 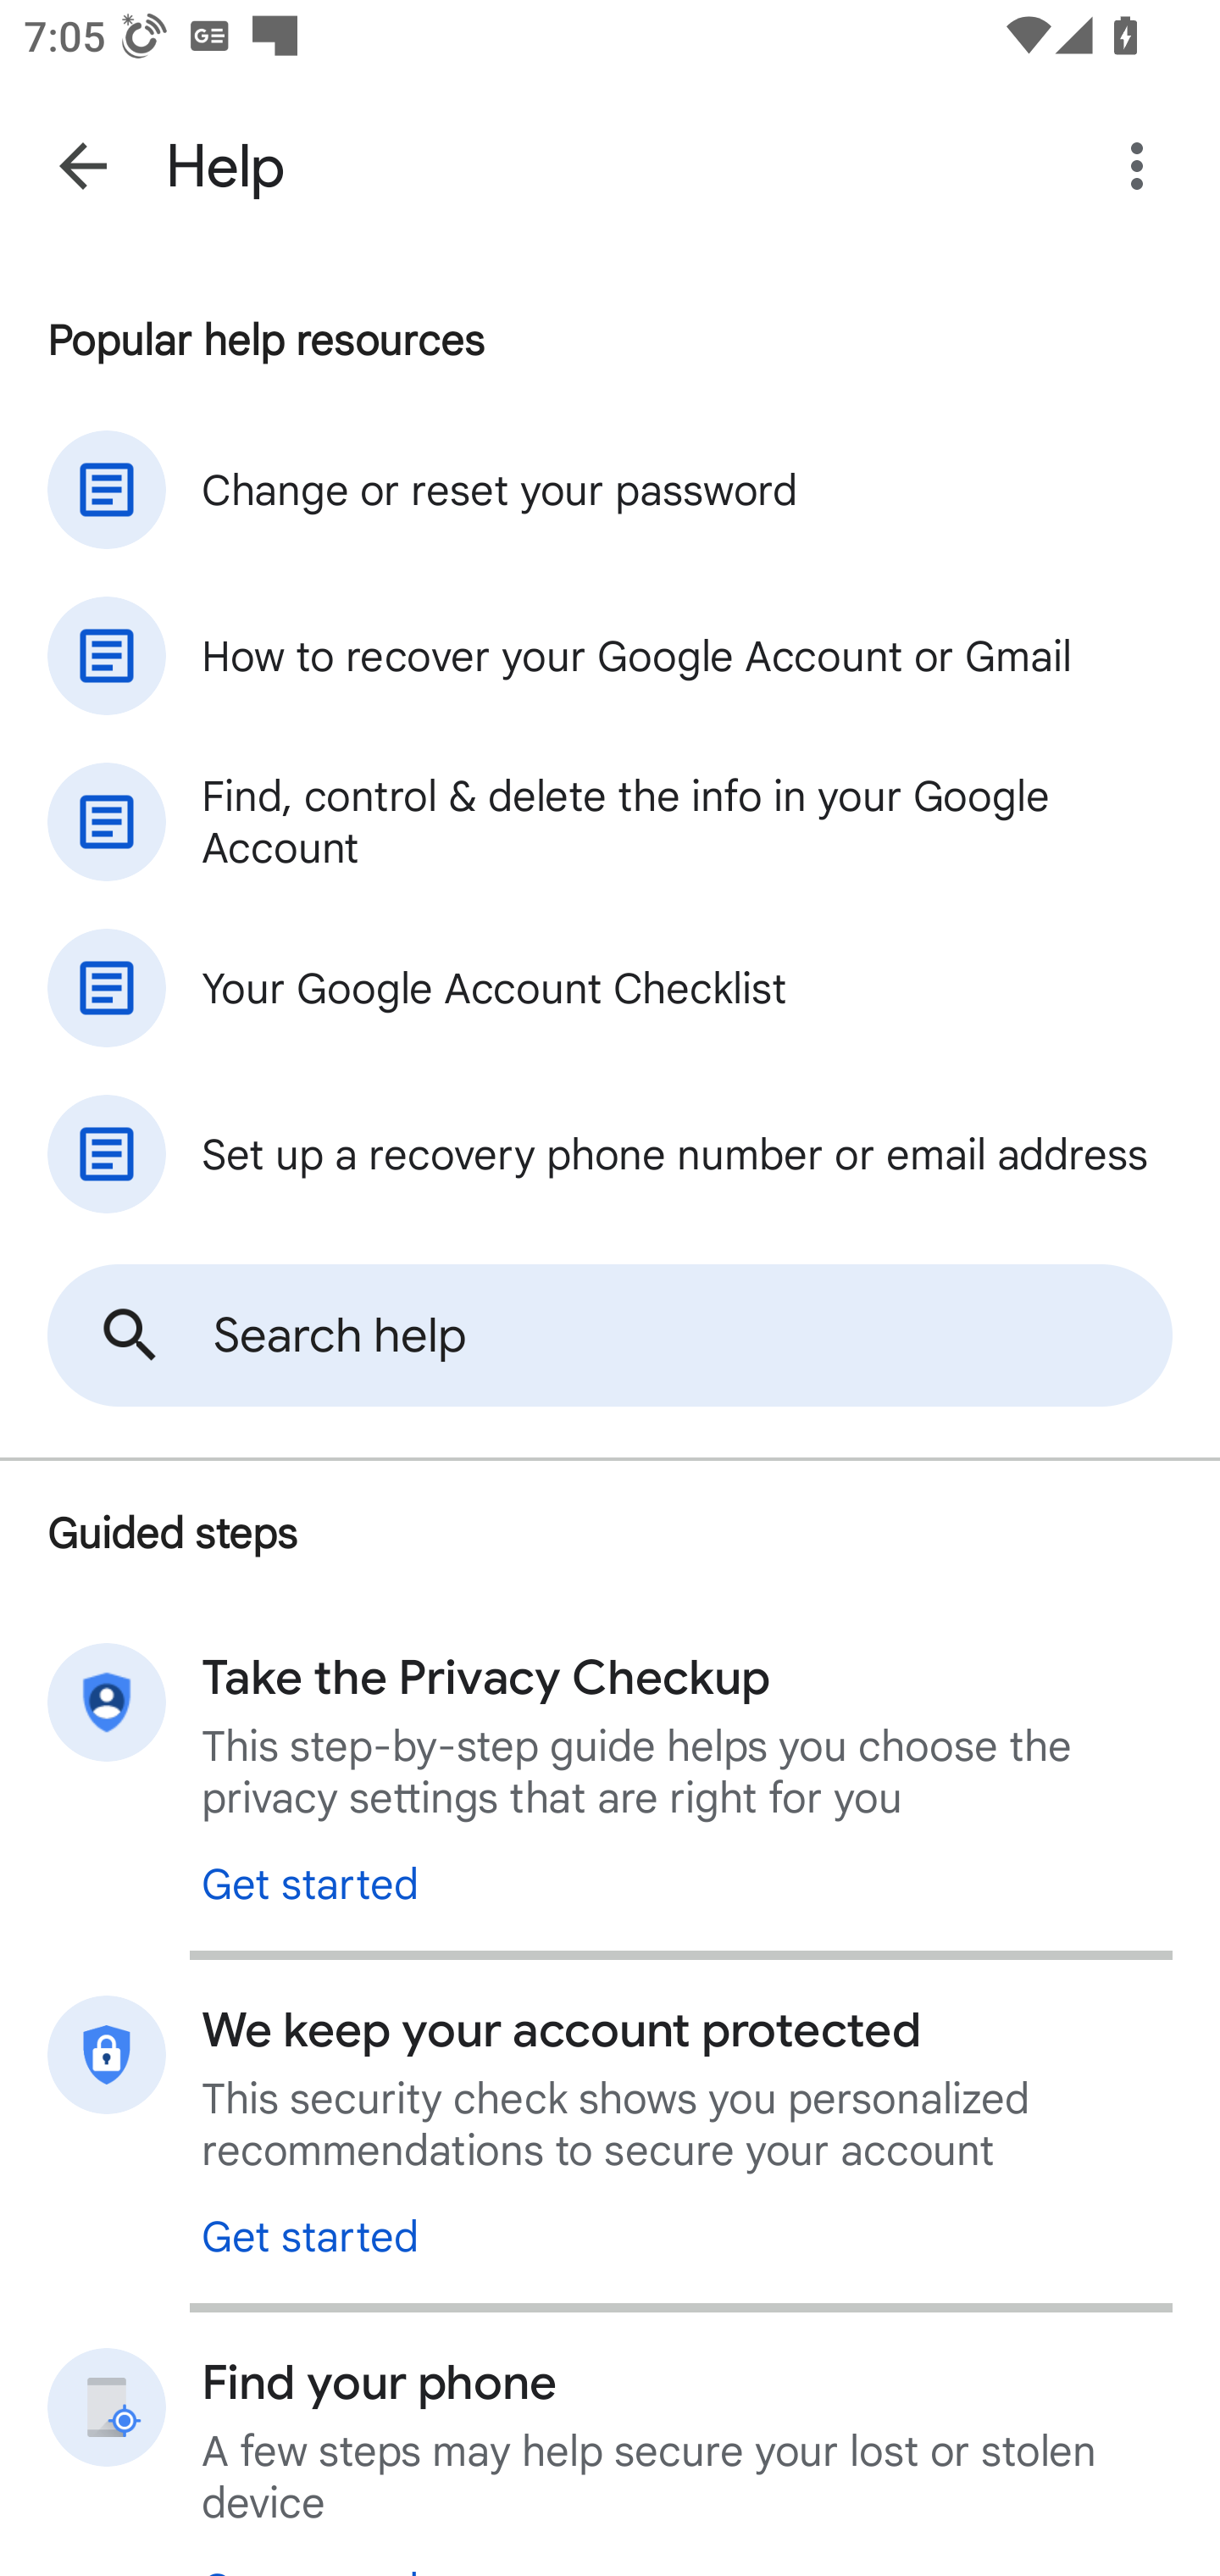 What do you see at coordinates (610, 489) in the screenshot?
I see `Change or reset your password` at bounding box center [610, 489].